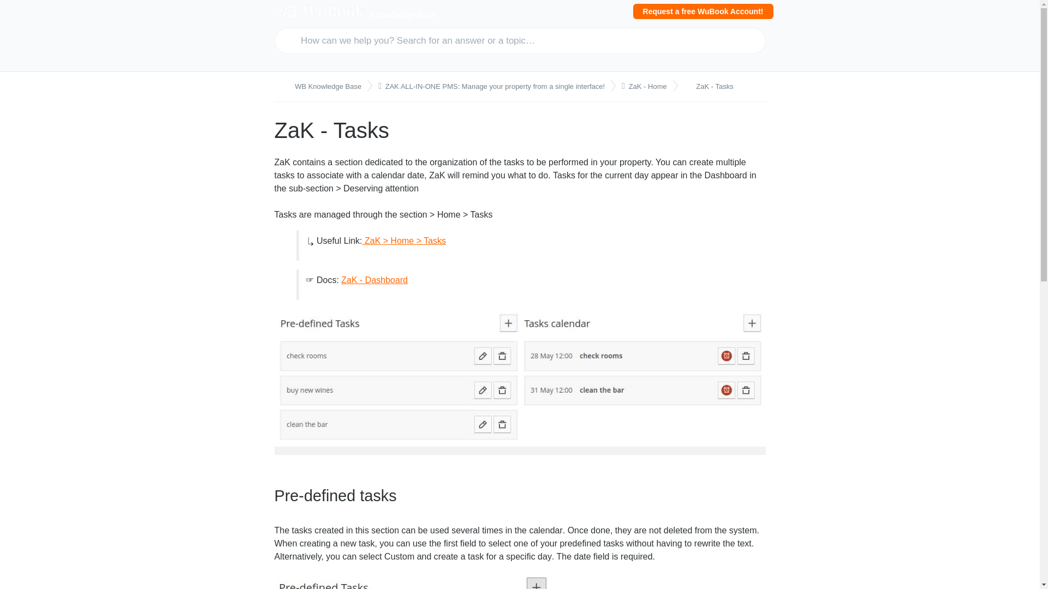  I want to click on WB Knowledge Base, so click(323, 86).